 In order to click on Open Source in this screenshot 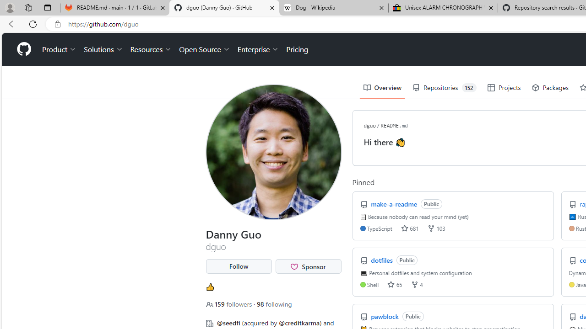, I will do `click(204, 49)`.